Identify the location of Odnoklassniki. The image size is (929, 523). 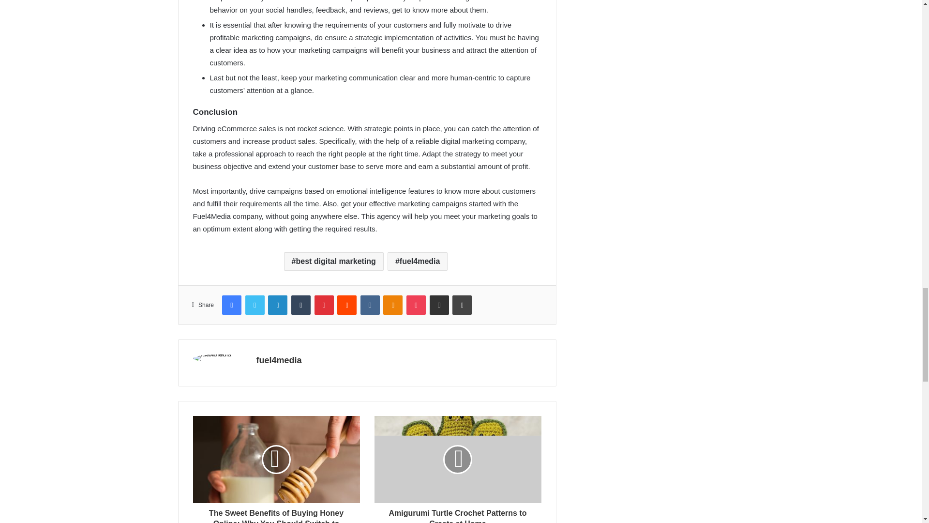
(392, 305).